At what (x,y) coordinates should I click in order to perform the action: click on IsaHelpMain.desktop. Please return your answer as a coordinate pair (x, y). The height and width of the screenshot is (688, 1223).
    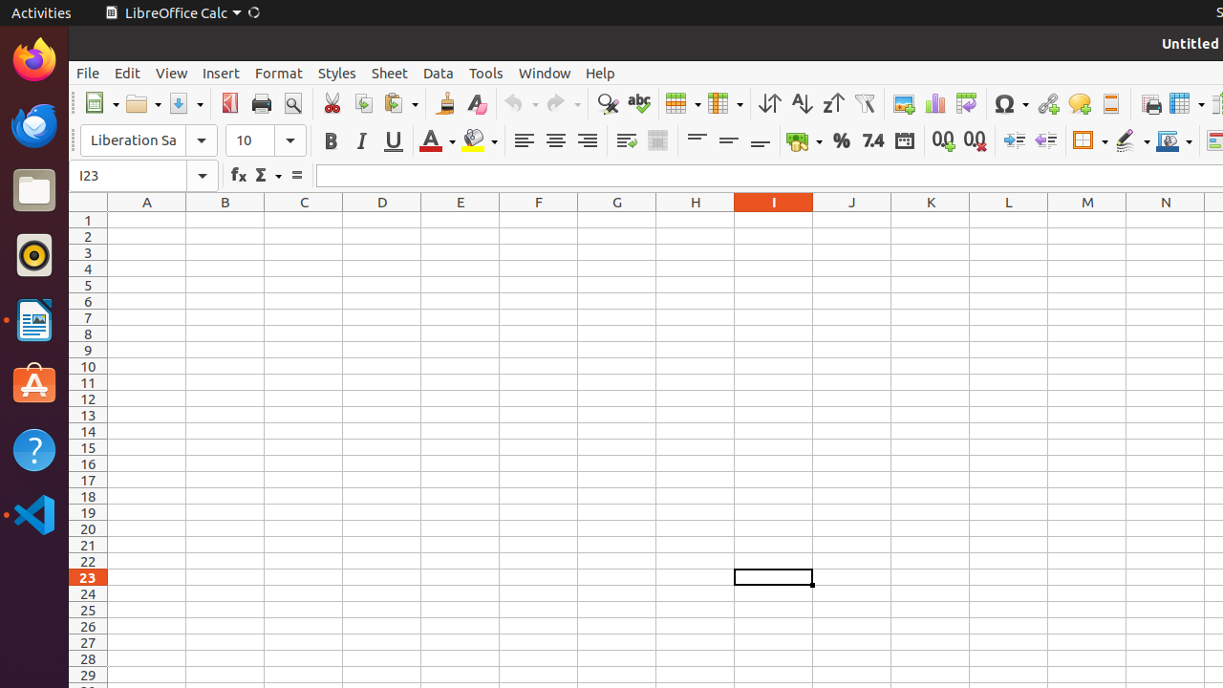
    Looking at the image, I should click on (128, 287).